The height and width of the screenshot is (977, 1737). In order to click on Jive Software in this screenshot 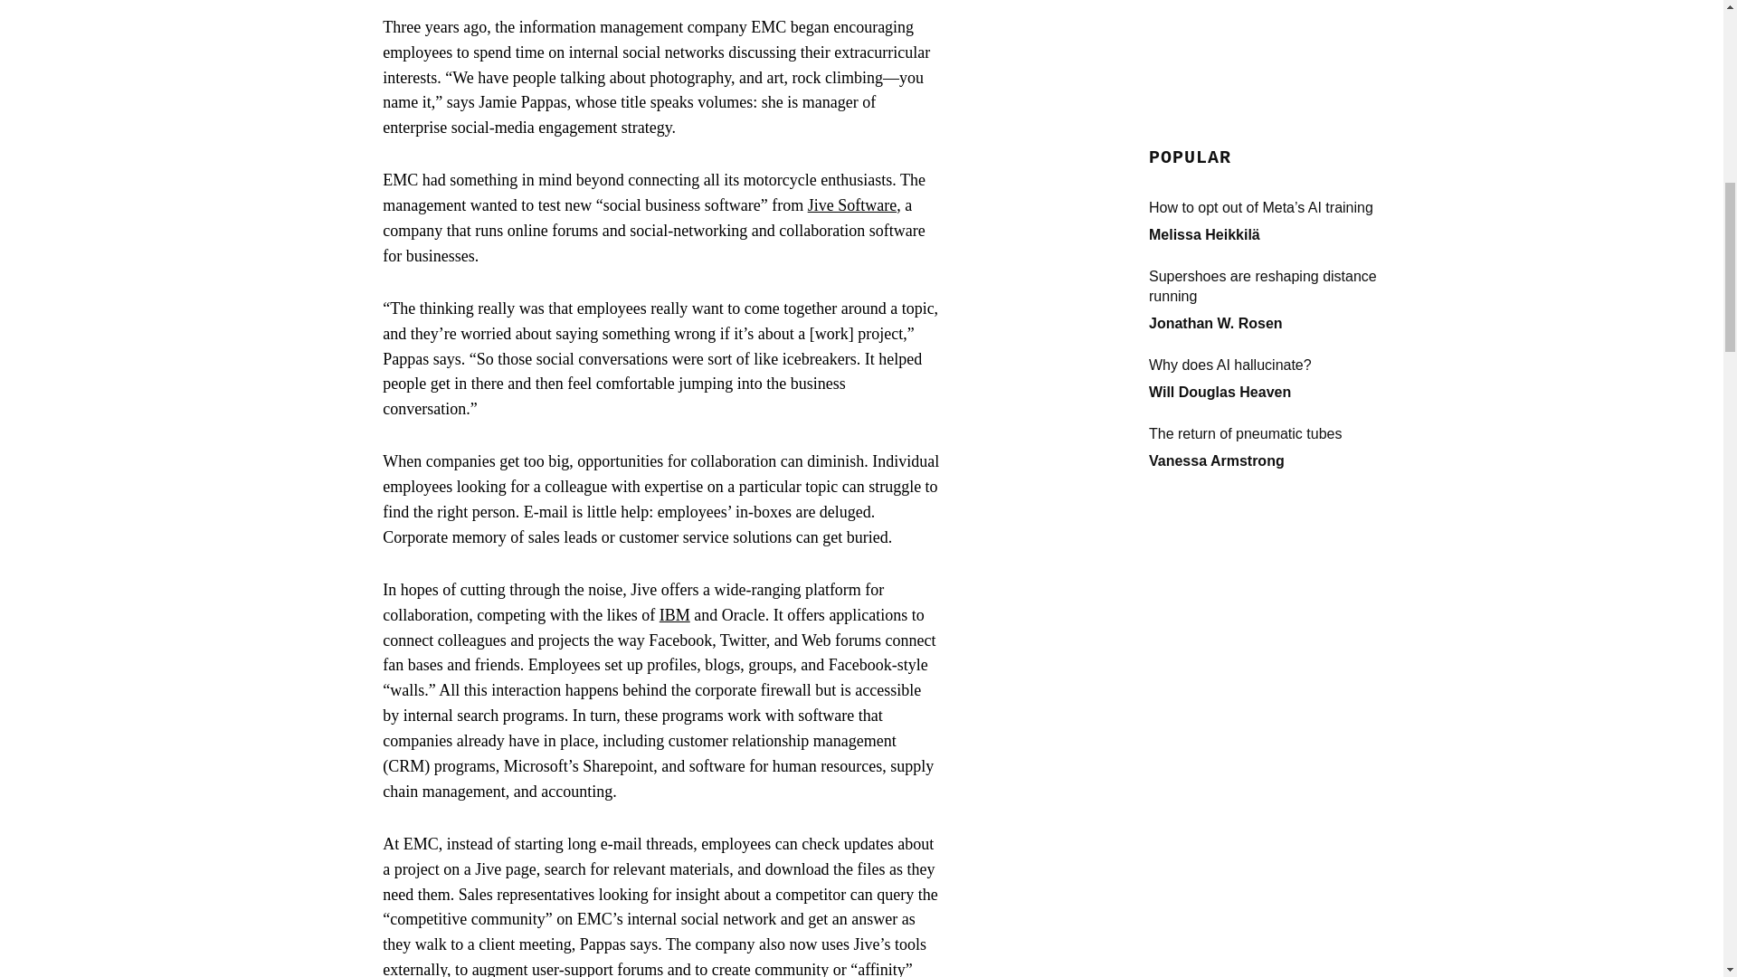, I will do `click(851, 204)`.